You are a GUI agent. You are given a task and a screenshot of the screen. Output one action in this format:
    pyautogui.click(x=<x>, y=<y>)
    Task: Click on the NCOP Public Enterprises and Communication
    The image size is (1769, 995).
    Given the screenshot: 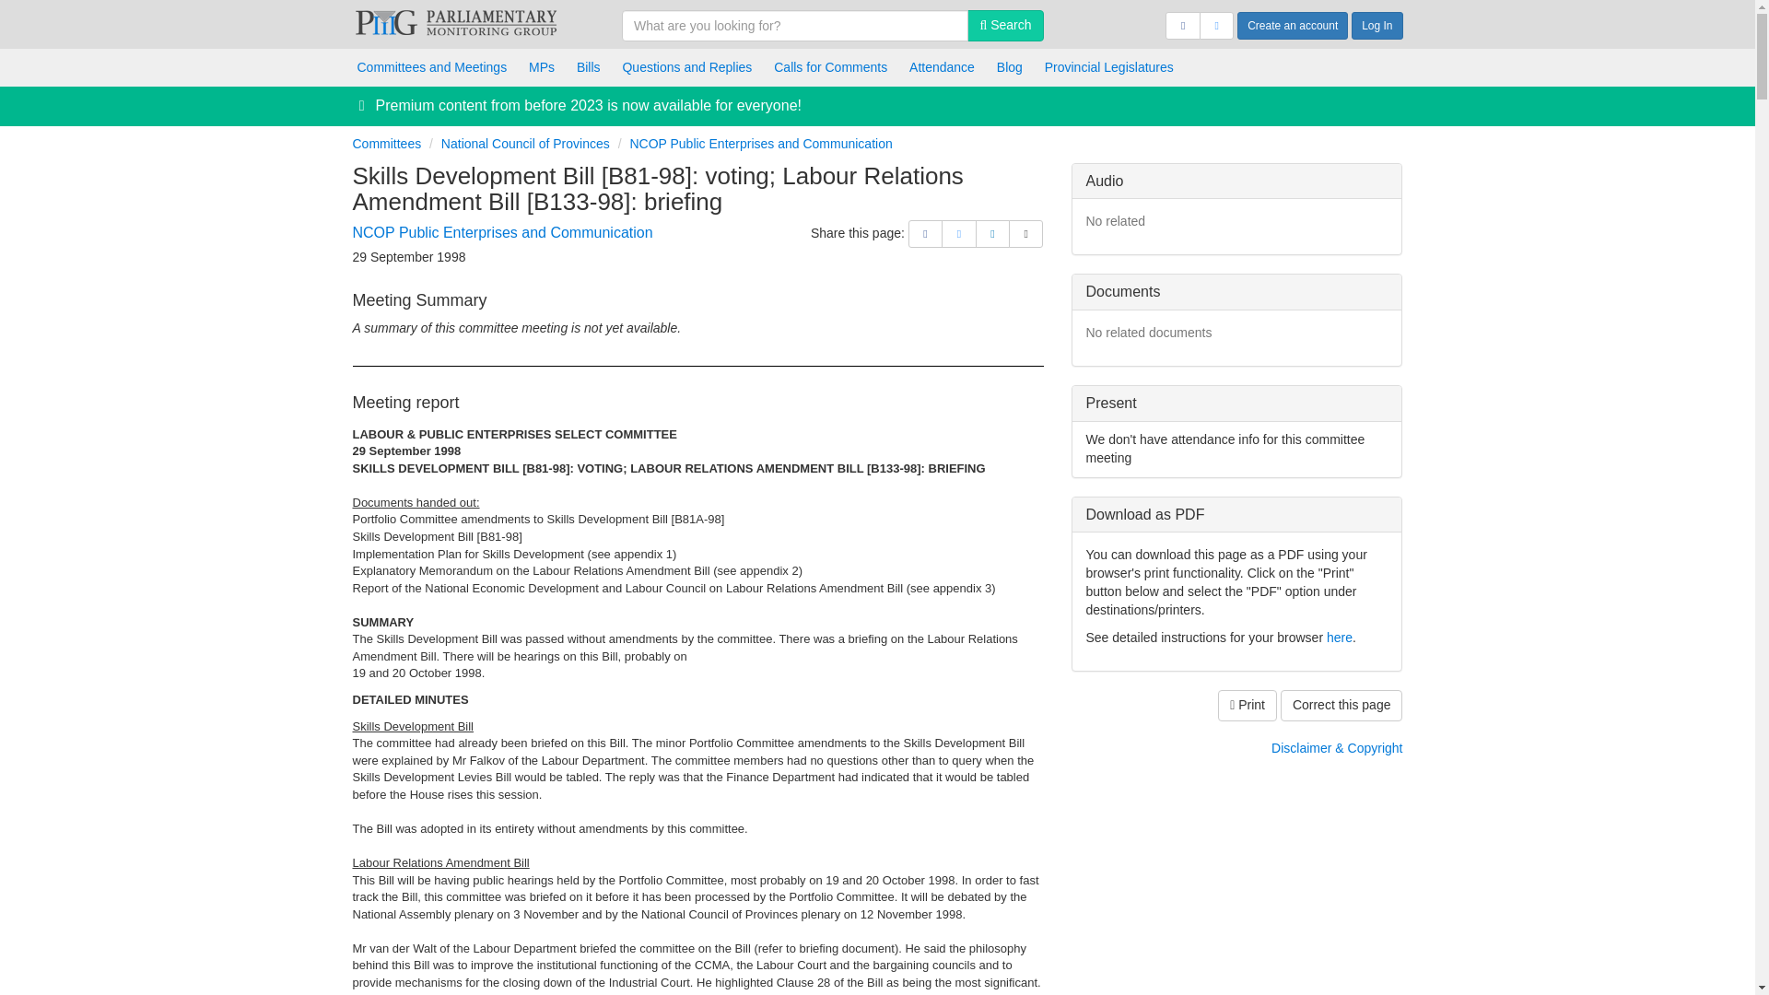 What is the action you would take?
    pyautogui.click(x=760, y=144)
    